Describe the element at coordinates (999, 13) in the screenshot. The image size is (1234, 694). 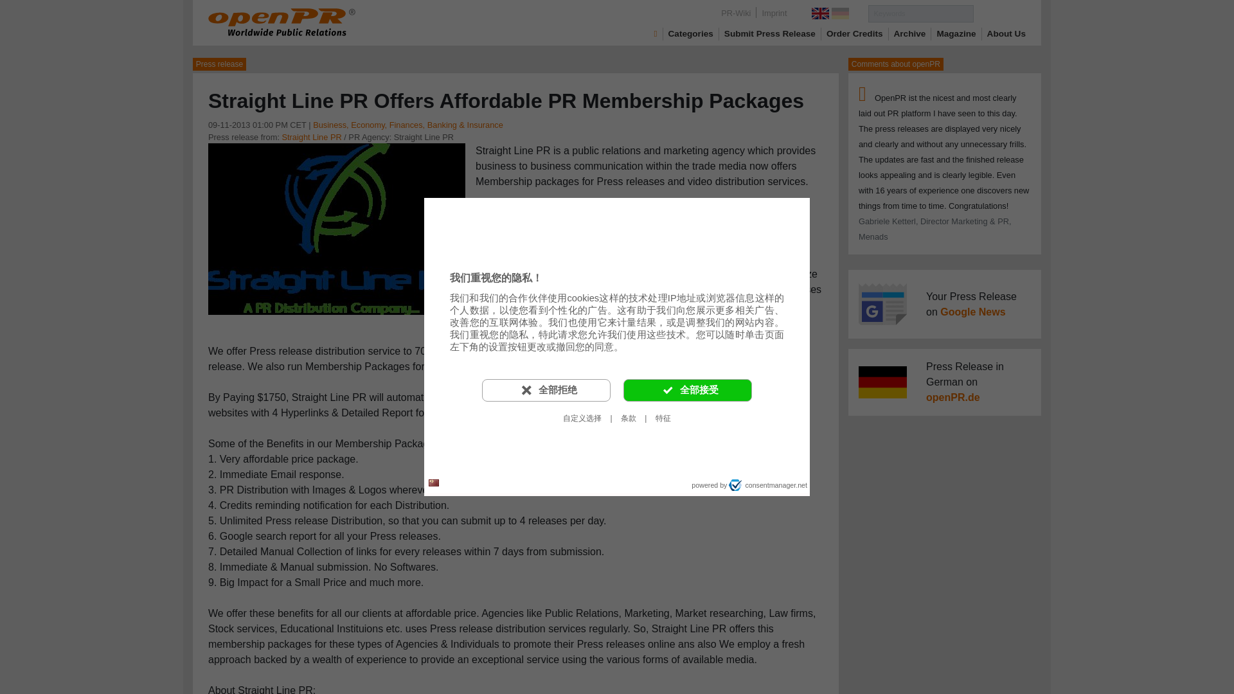
I see `Search  ` at that location.